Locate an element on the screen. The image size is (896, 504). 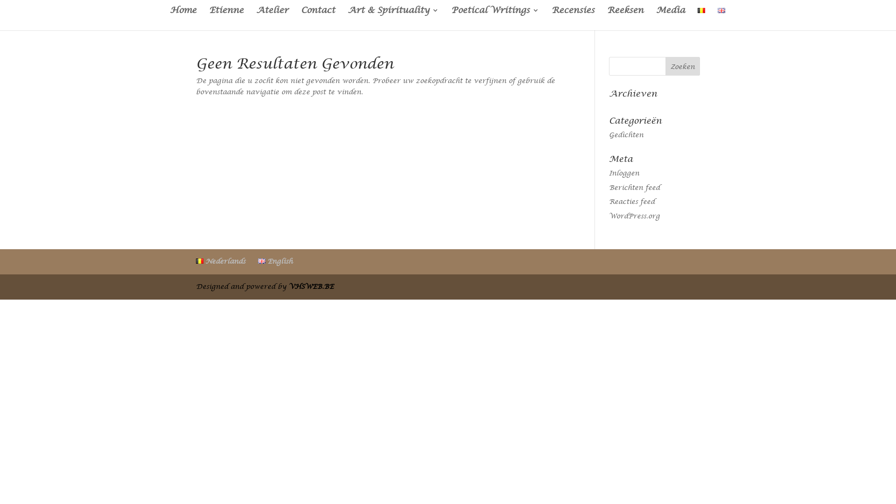
Inloggen is located at coordinates (624, 173).